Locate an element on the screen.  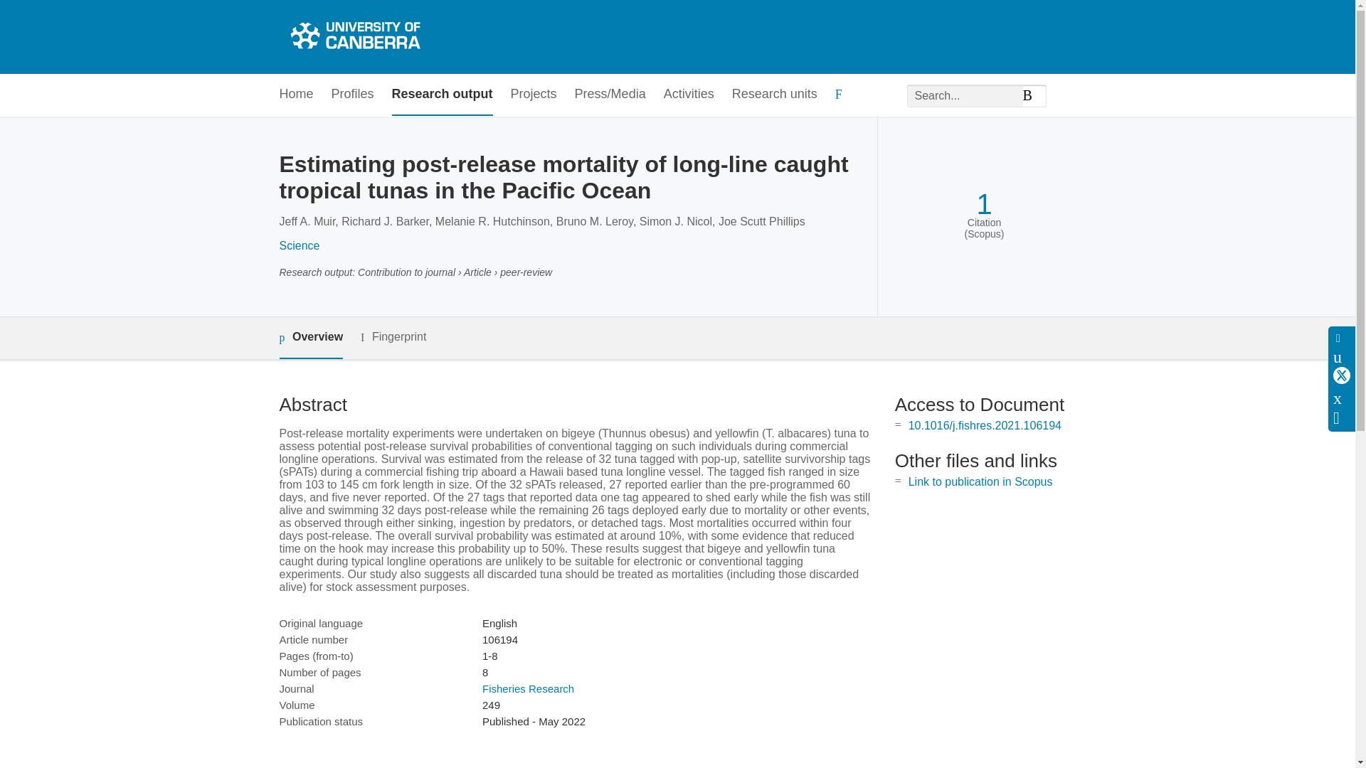
Research units is located at coordinates (774, 95).